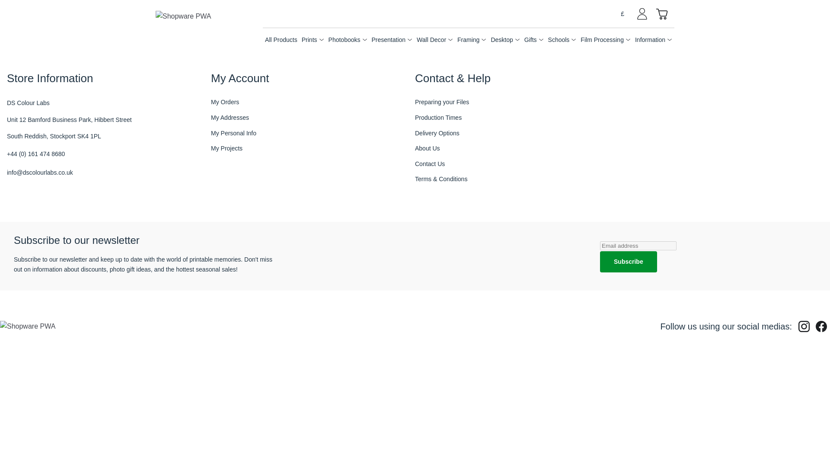  Describe the element at coordinates (629, 262) in the screenshot. I see `Subscribe` at that location.